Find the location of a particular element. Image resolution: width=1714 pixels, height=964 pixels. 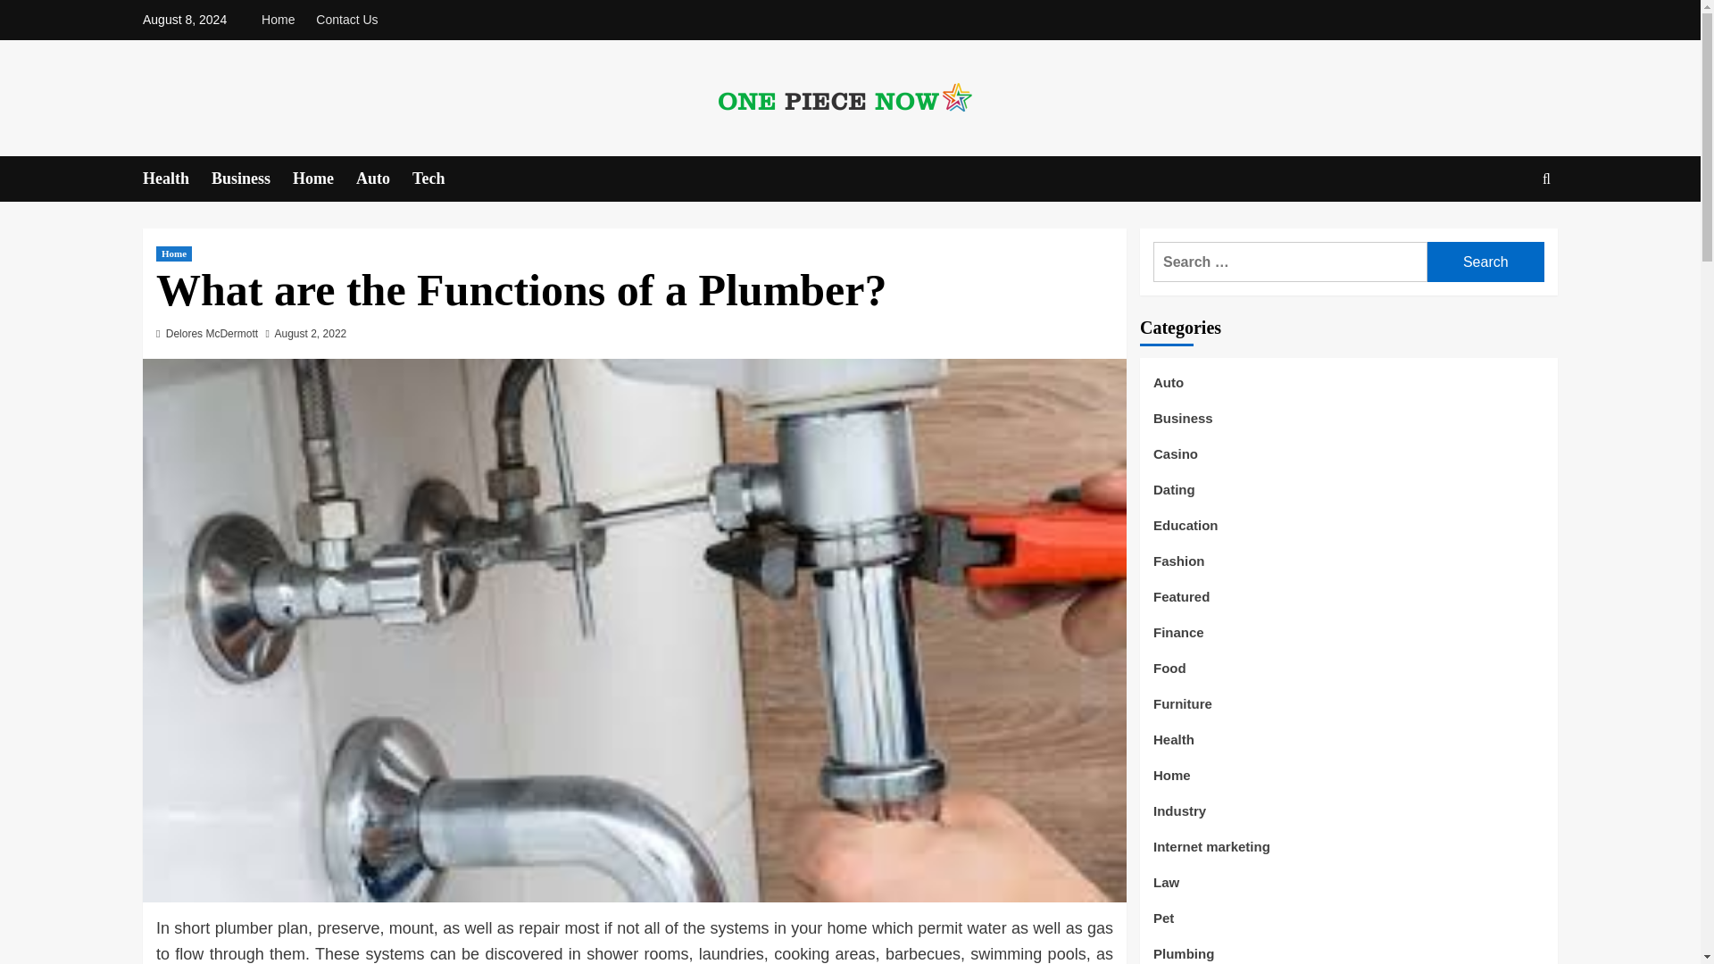

Home is located at coordinates (173, 253).